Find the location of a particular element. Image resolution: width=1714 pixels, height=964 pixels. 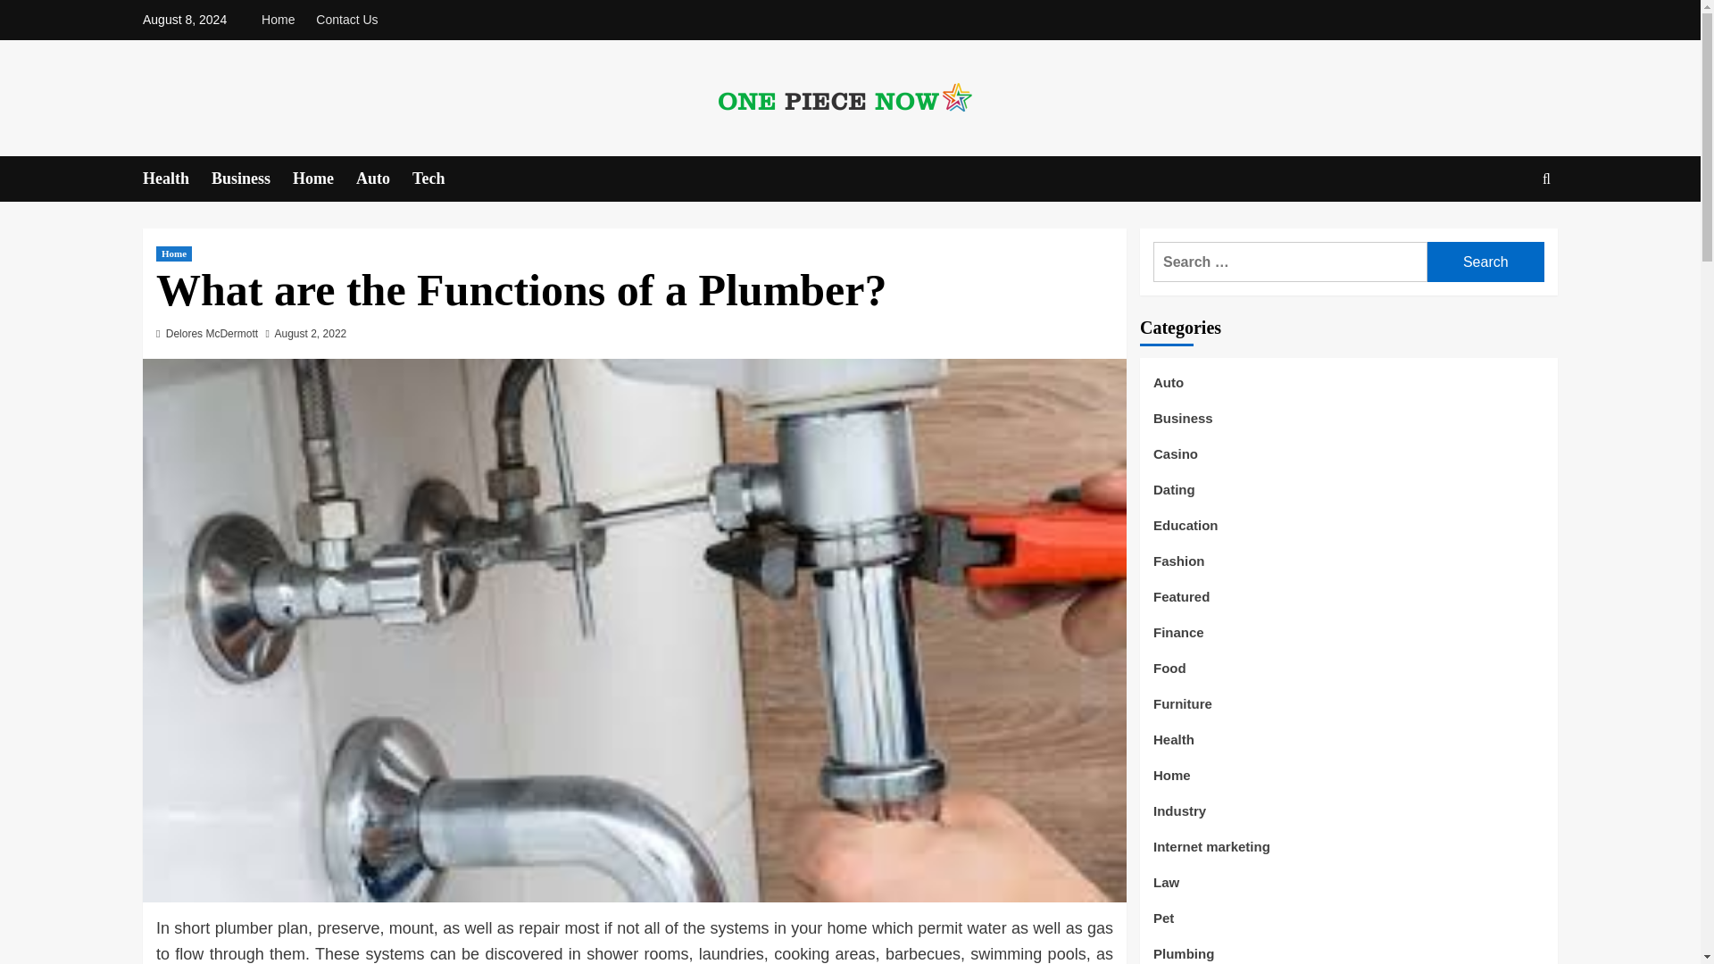

Home is located at coordinates (173, 253).